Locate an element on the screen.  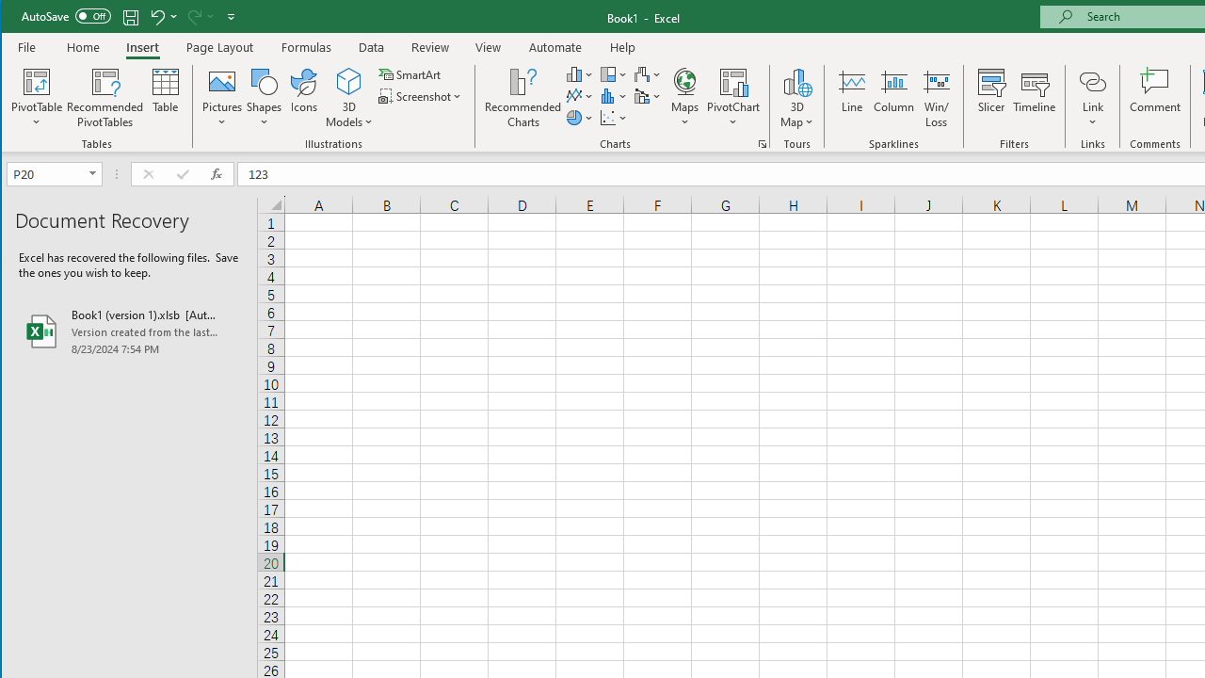
PivotTable is located at coordinates (38, 81).